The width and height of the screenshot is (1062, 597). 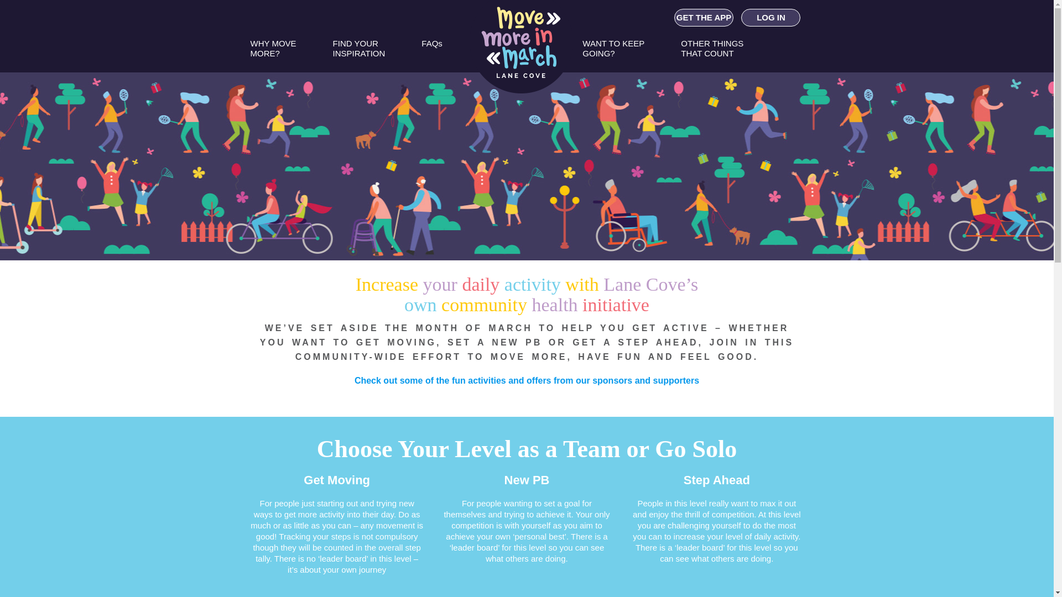 What do you see at coordinates (273, 53) in the screenshot?
I see `WHY MOVE
MORE?` at bounding box center [273, 53].